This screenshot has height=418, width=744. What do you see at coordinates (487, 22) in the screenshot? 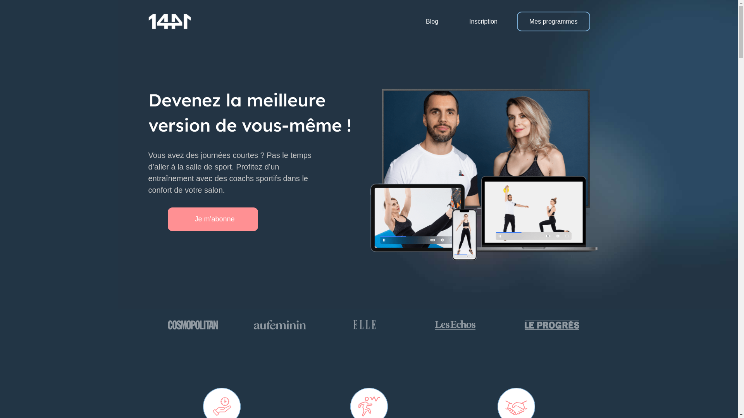
I see `Inscription` at bounding box center [487, 22].